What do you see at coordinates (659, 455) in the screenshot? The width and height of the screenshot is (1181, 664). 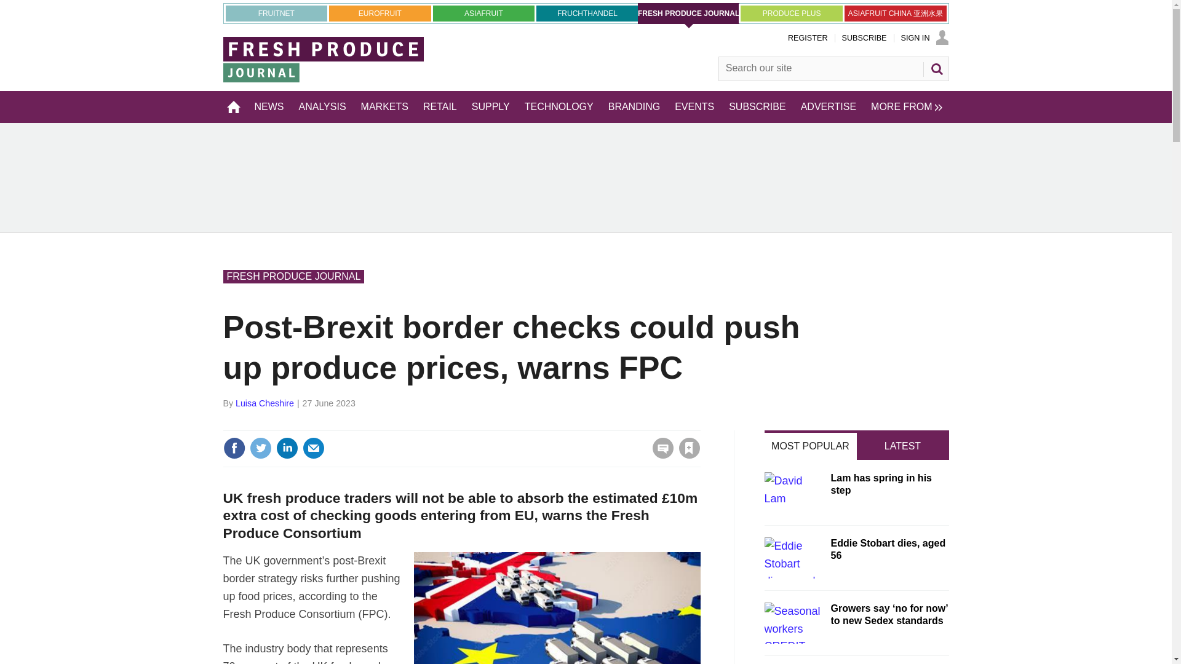 I see `No comments` at bounding box center [659, 455].